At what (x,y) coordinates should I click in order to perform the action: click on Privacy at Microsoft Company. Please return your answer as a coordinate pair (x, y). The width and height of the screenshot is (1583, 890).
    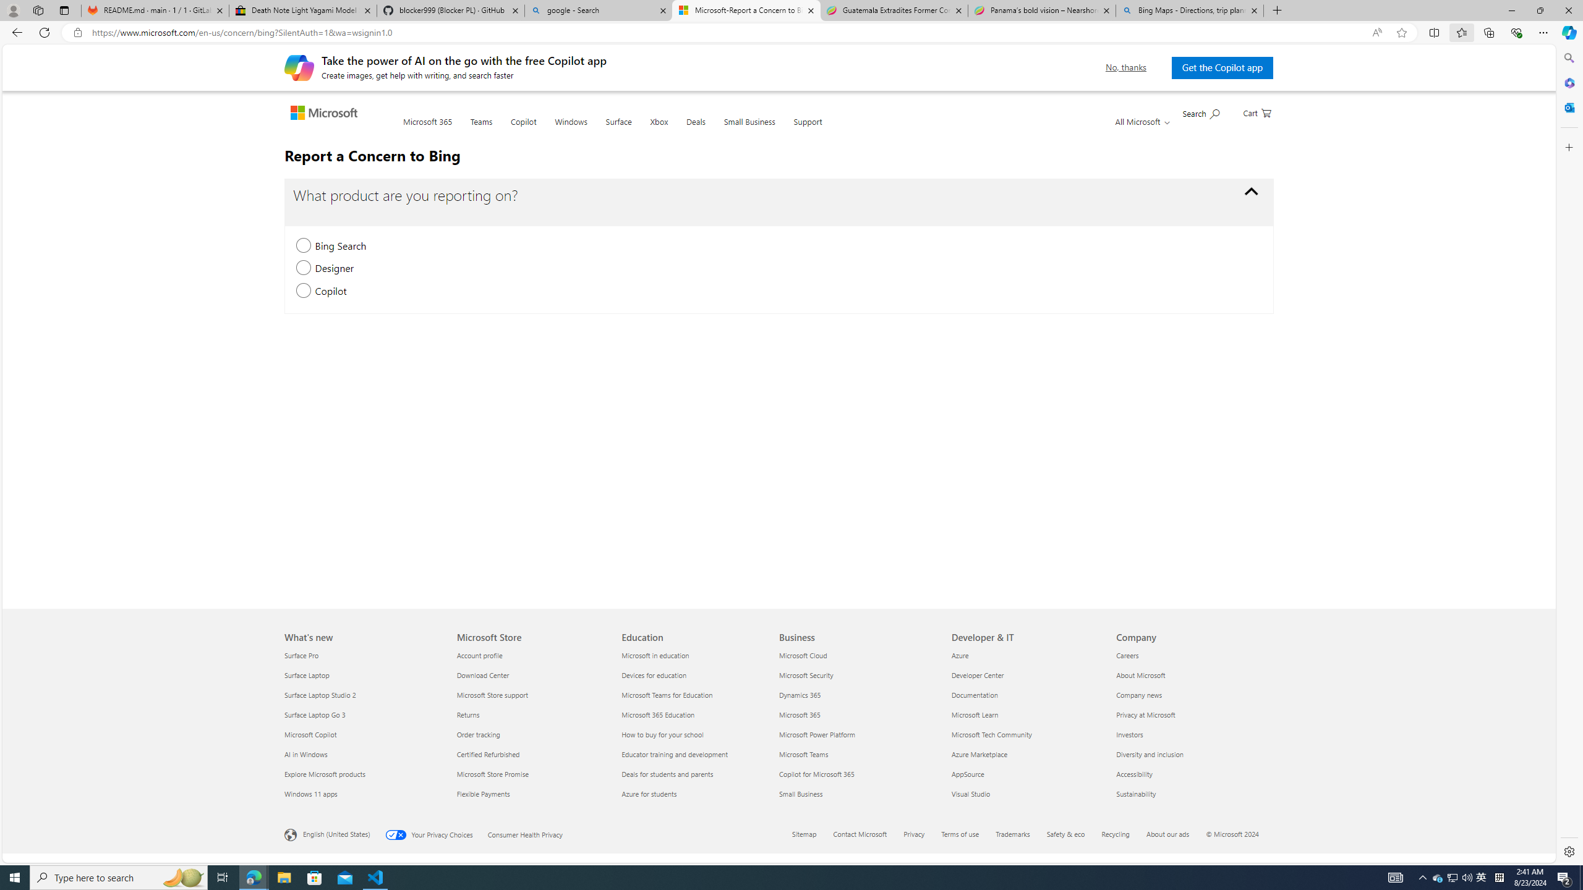
    Looking at the image, I should click on (1146, 714).